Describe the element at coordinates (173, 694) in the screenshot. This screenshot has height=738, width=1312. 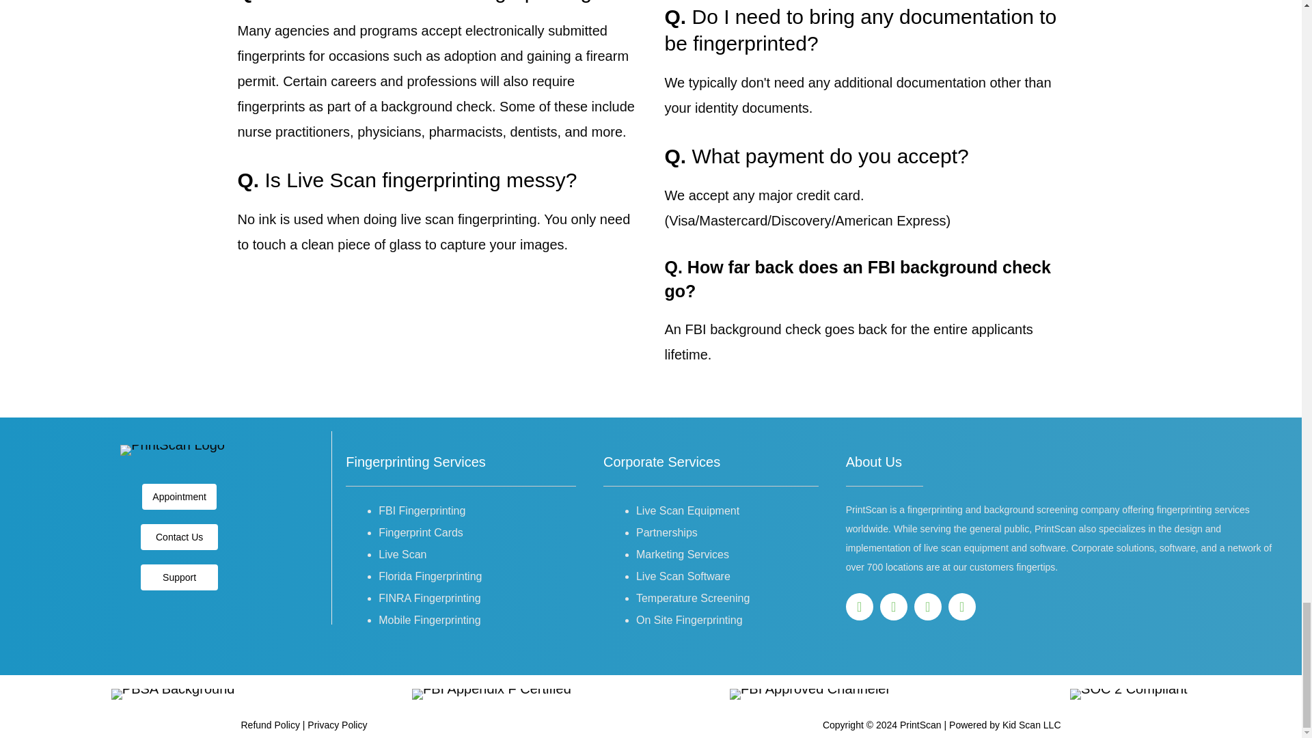
I see `PBSA Background` at that location.